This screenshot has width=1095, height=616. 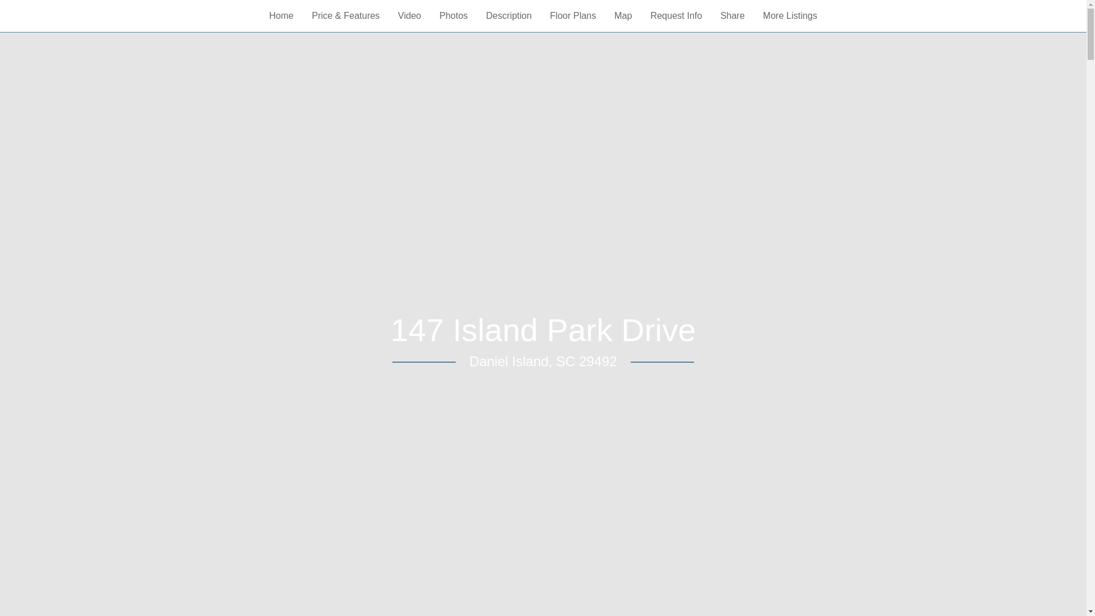 What do you see at coordinates (676, 16) in the screenshot?
I see `Request Info` at bounding box center [676, 16].